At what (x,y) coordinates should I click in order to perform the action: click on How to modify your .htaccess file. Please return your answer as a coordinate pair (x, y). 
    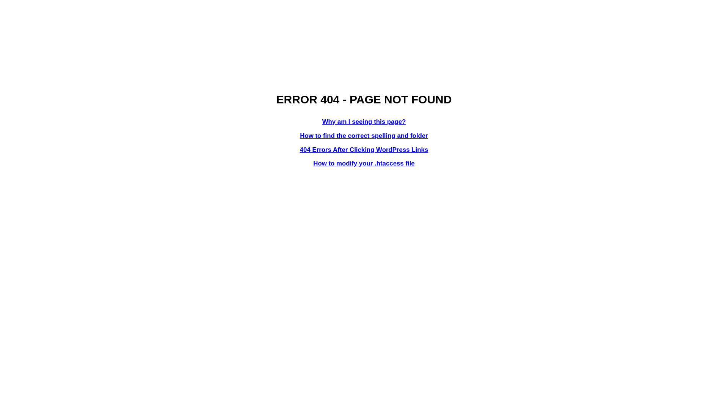
    Looking at the image, I should click on (364, 164).